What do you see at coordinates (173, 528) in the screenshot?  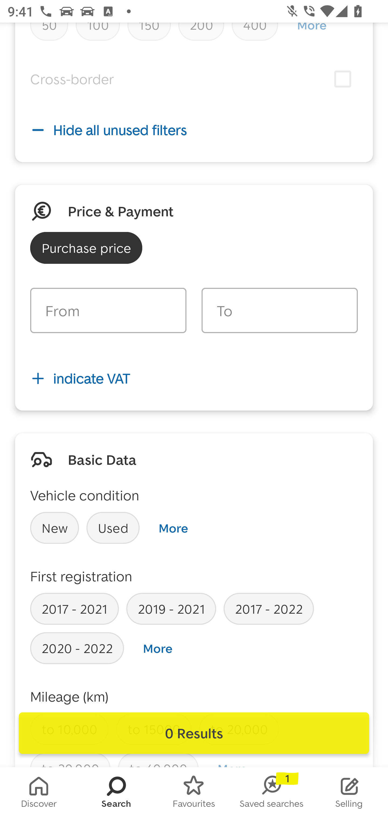 I see `More` at bounding box center [173, 528].